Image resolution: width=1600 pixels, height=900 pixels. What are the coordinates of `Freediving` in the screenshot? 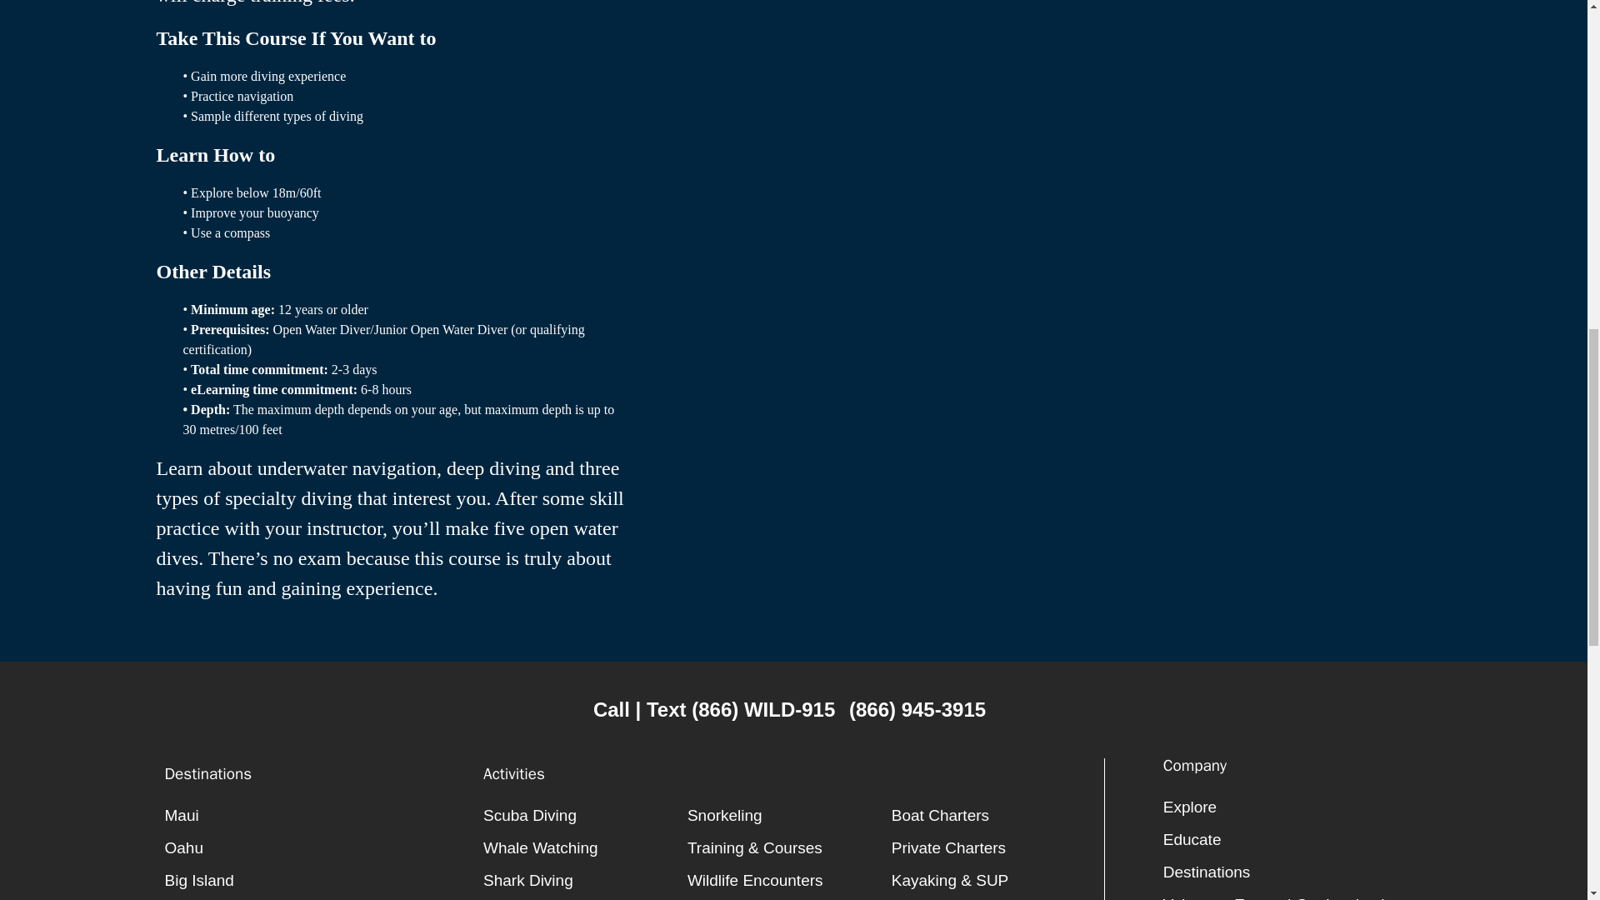 It's located at (585, 898).